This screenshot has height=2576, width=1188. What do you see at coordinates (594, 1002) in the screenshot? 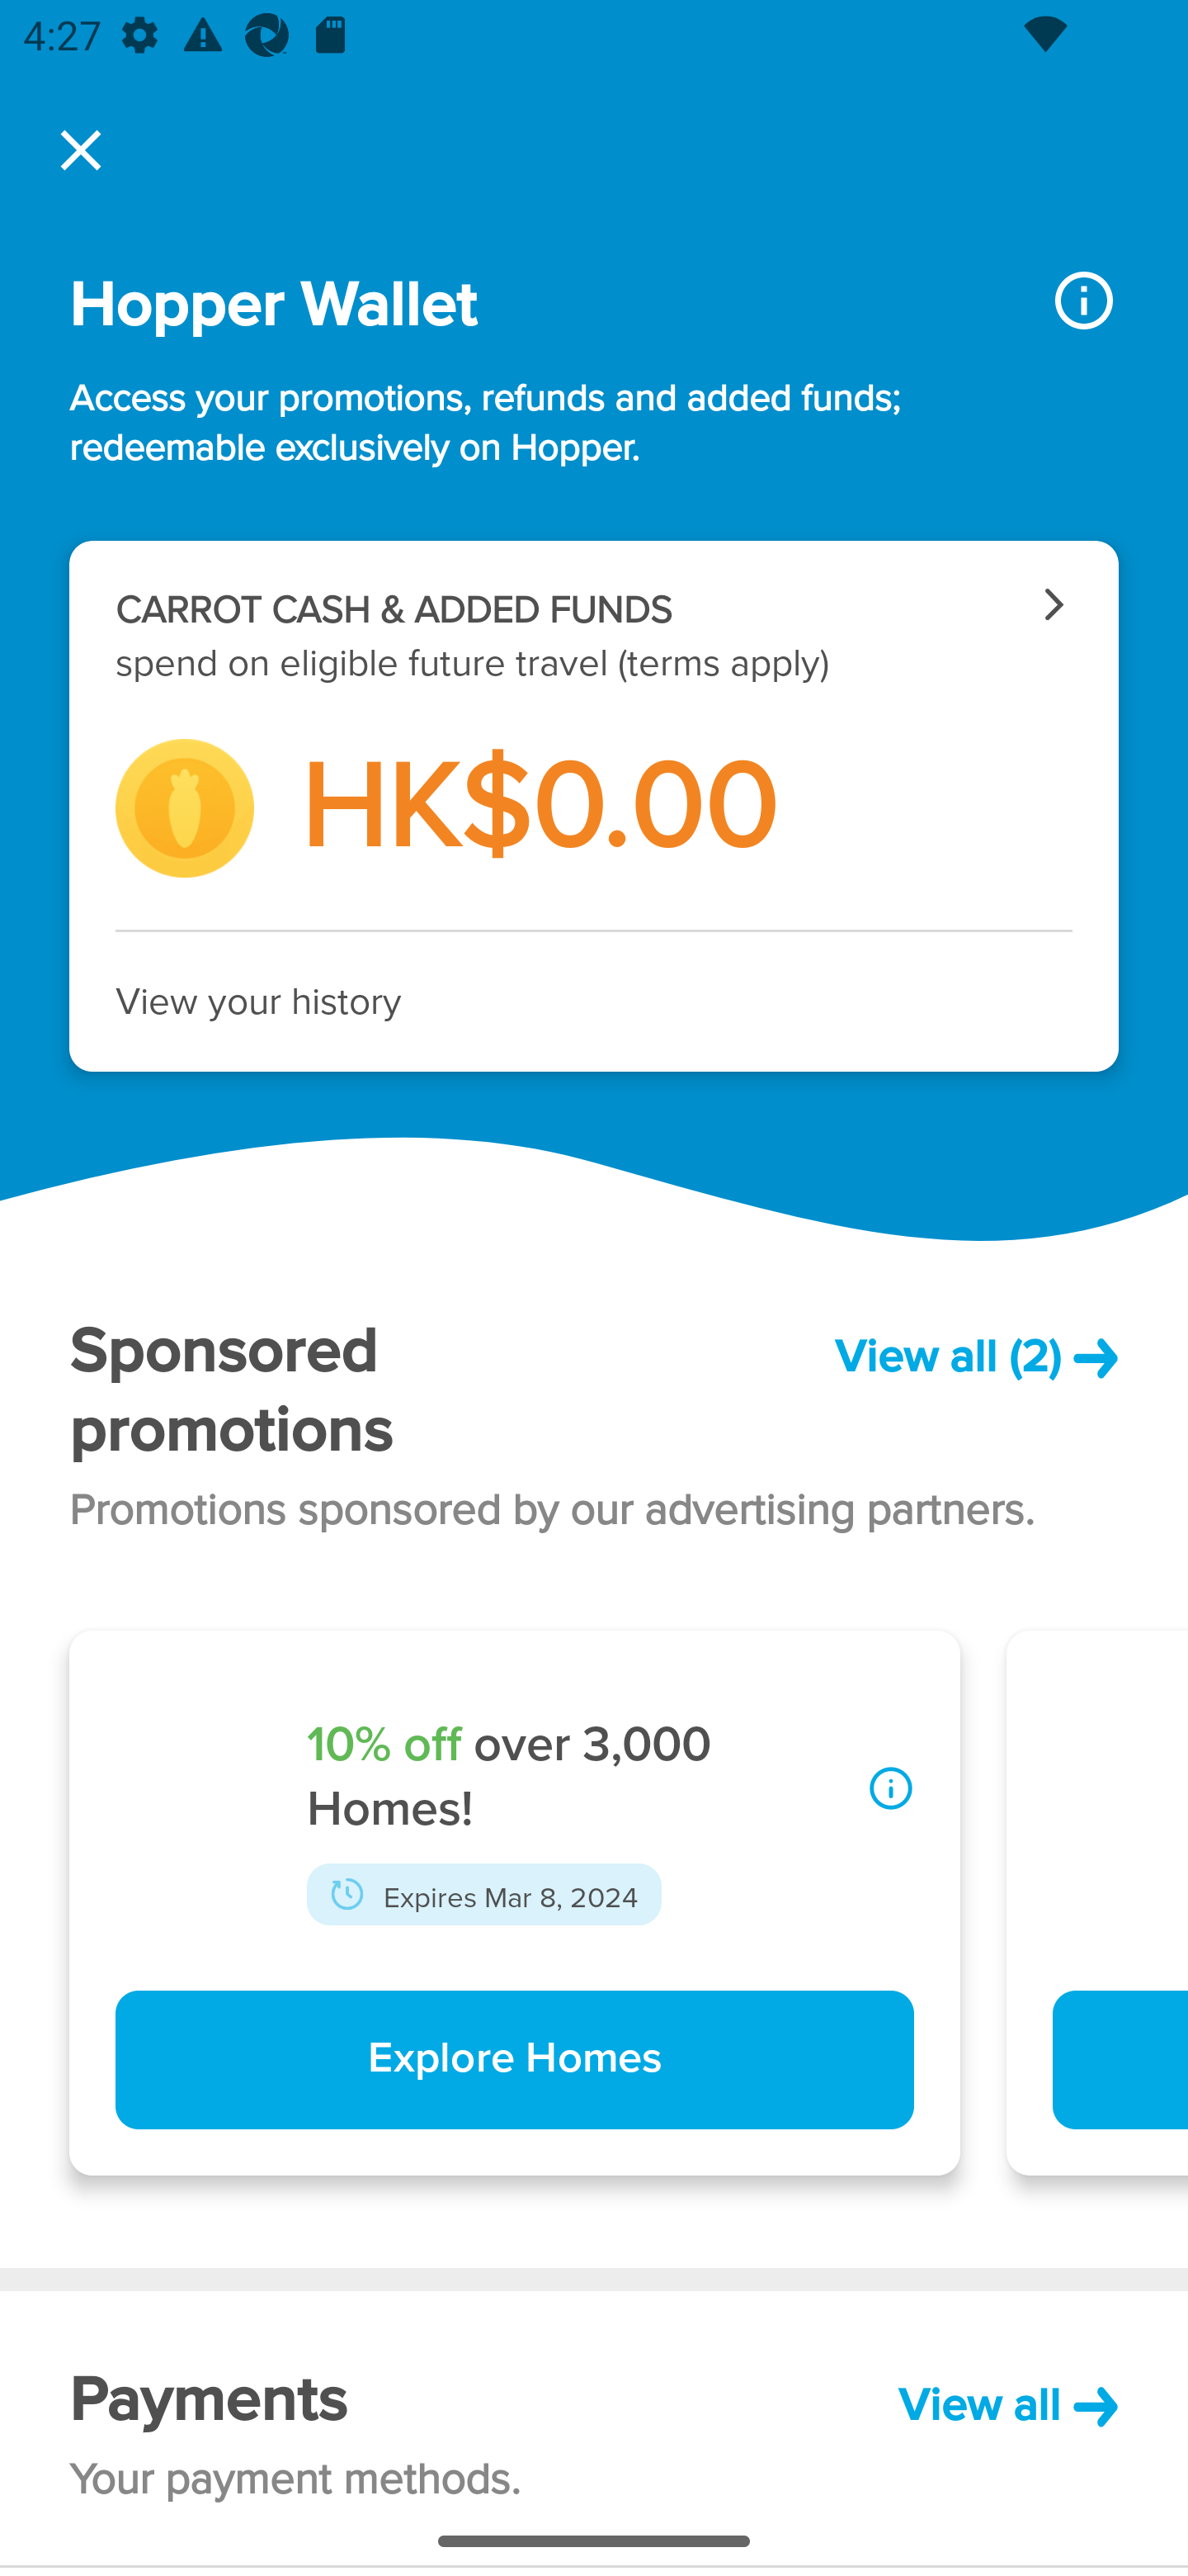
I see `‍View your history` at bounding box center [594, 1002].